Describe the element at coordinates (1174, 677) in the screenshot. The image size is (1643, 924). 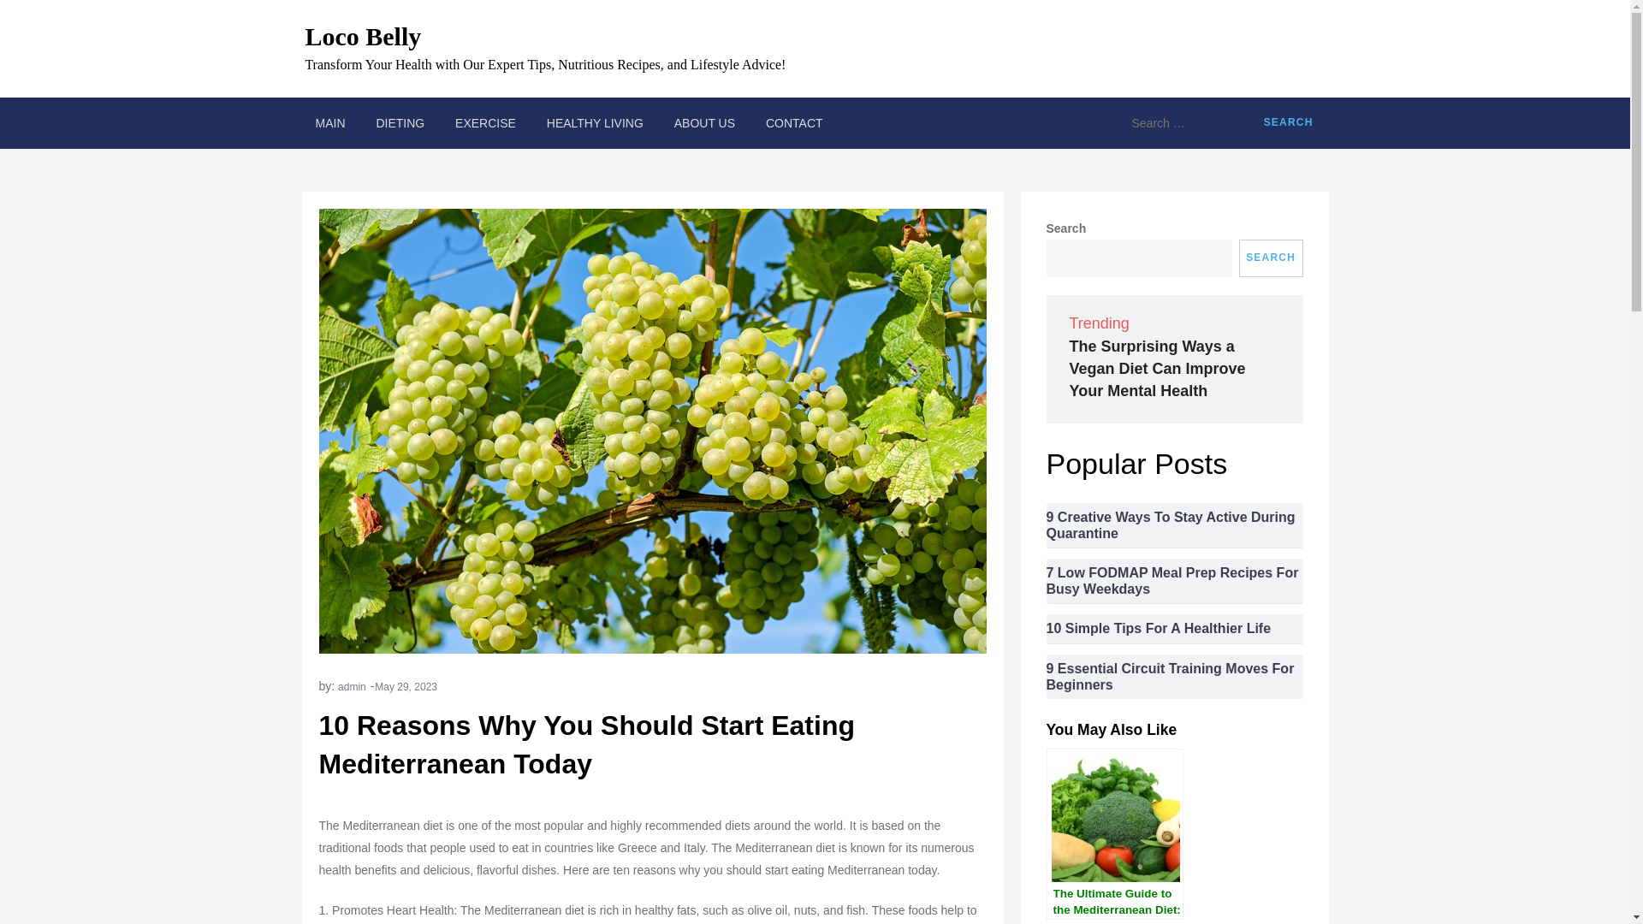
I see `9 Essential Circuit Training Moves For Beginners` at that location.